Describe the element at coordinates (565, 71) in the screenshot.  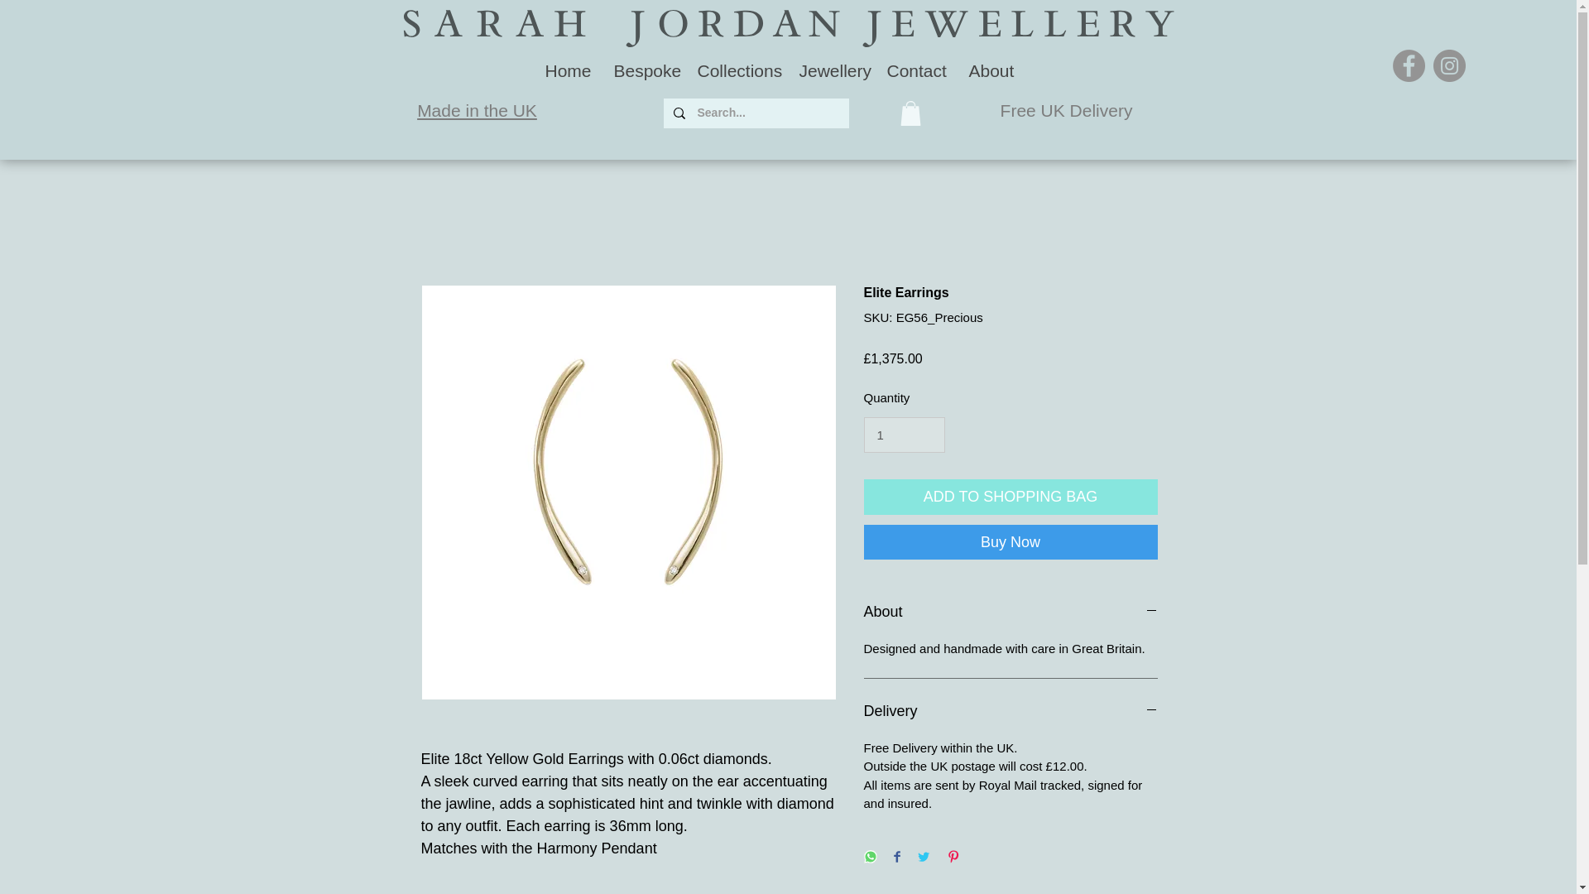
I see `Home` at that location.